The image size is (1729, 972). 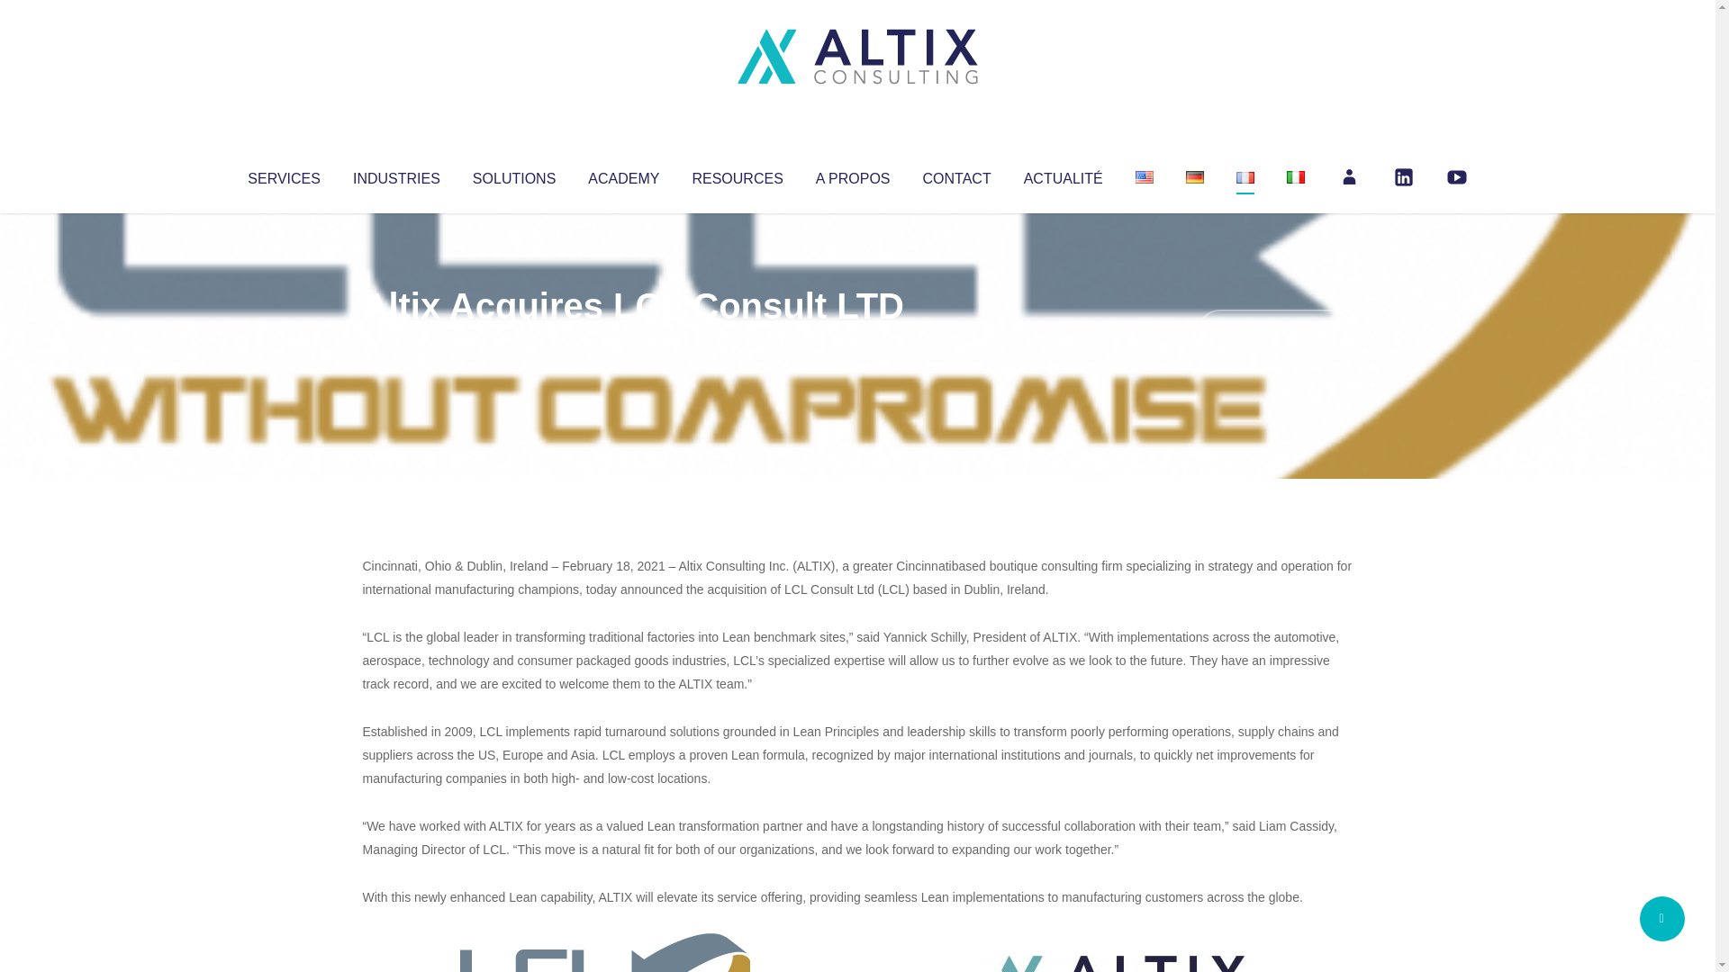 What do you see at coordinates (623, 175) in the screenshot?
I see `ACADEMY` at bounding box center [623, 175].